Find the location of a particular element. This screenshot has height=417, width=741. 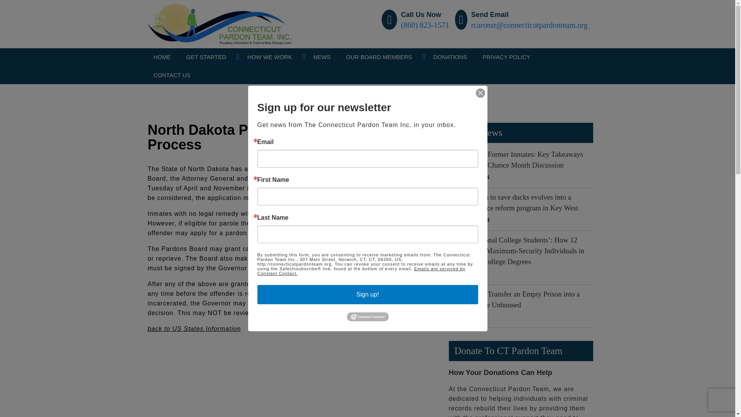

Close is located at coordinates (480, 92).